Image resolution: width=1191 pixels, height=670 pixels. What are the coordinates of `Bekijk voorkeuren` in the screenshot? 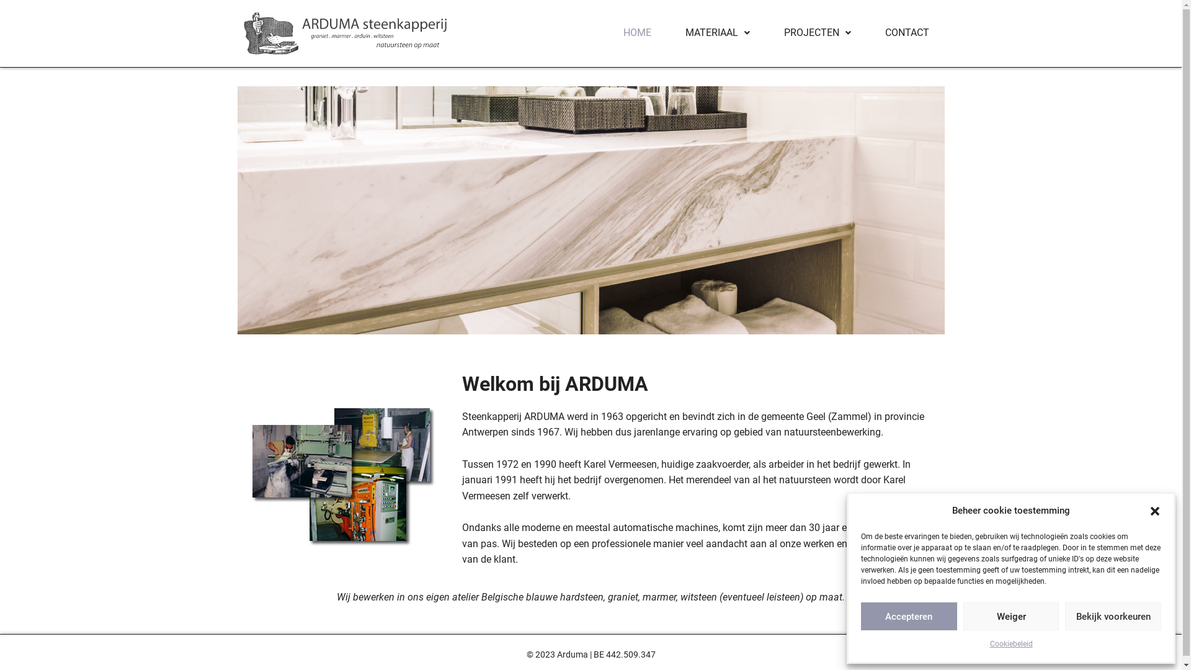 It's located at (1113, 617).